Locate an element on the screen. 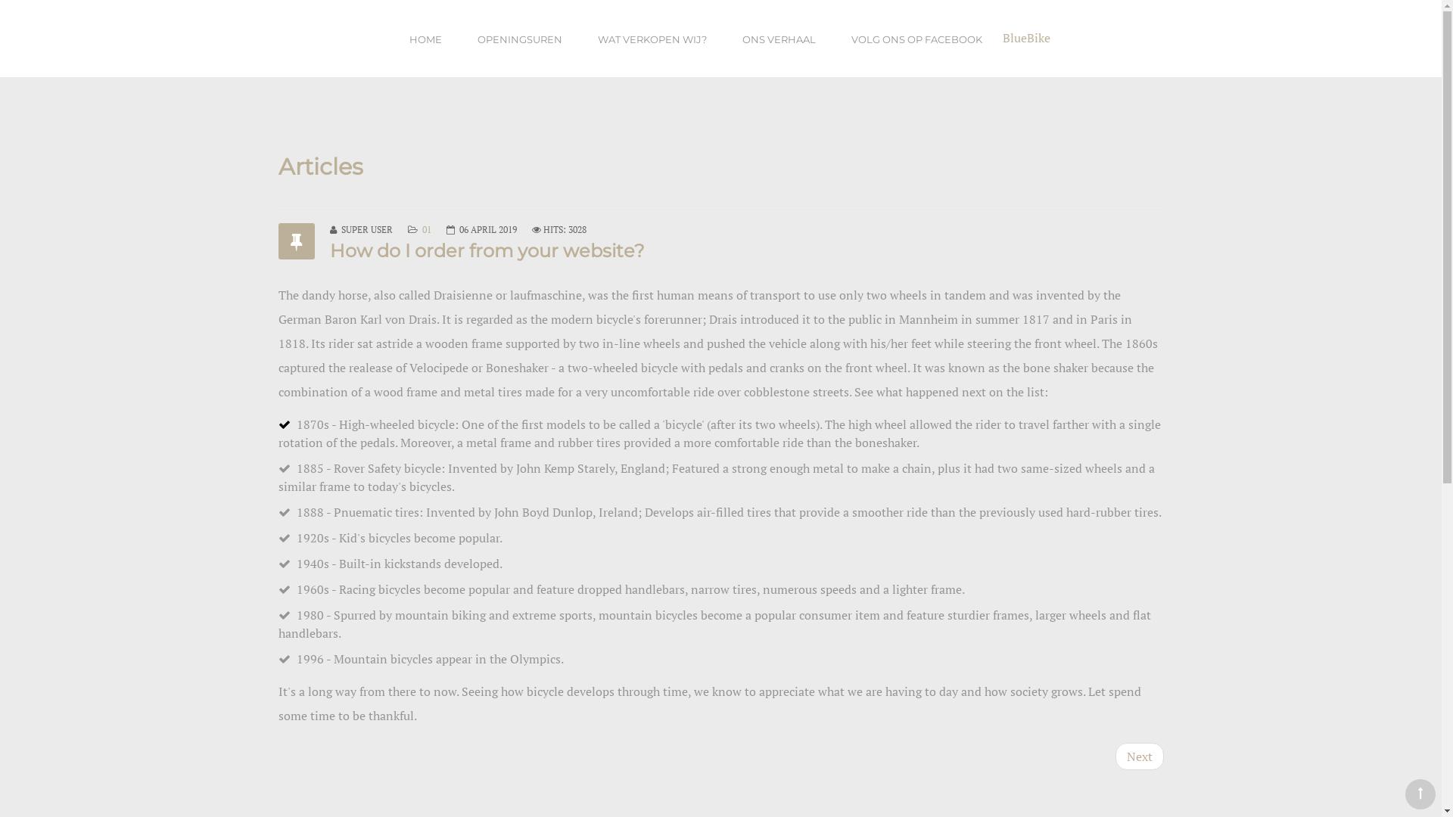 The width and height of the screenshot is (1453, 817). BlueBike is located at coordinates (1026, 38).